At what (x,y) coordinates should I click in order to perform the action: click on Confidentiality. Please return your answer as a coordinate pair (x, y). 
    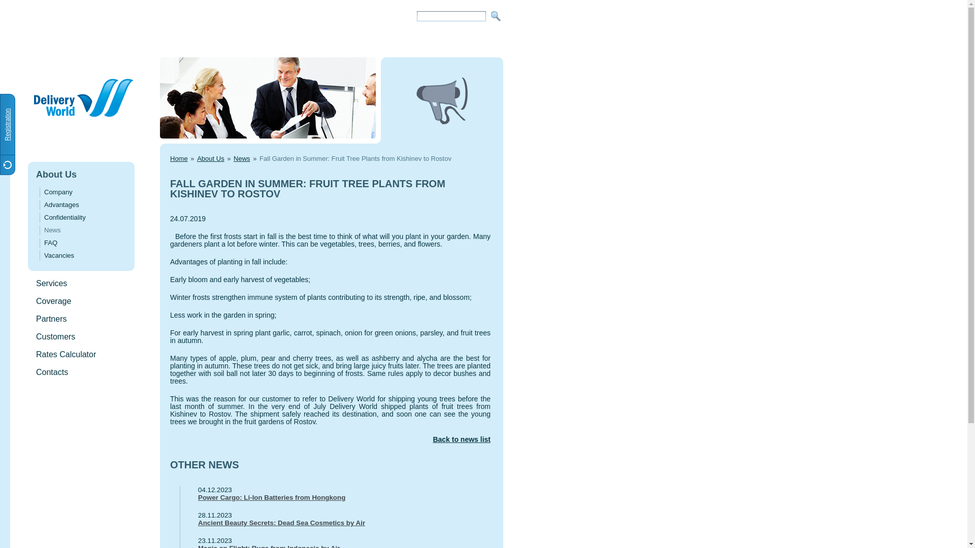
    Looking at the image, I should click on (64, 217).